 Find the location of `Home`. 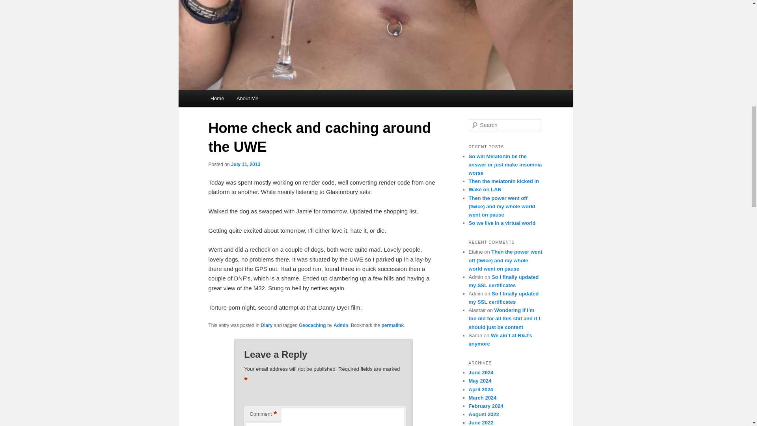

Home is located at coordinates (217, 98).